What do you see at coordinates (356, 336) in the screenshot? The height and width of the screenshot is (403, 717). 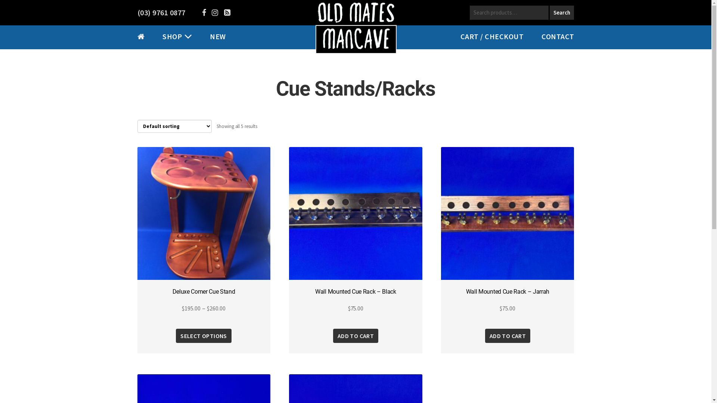 I see `ADD TO CART` at bounding box center [356, 336].